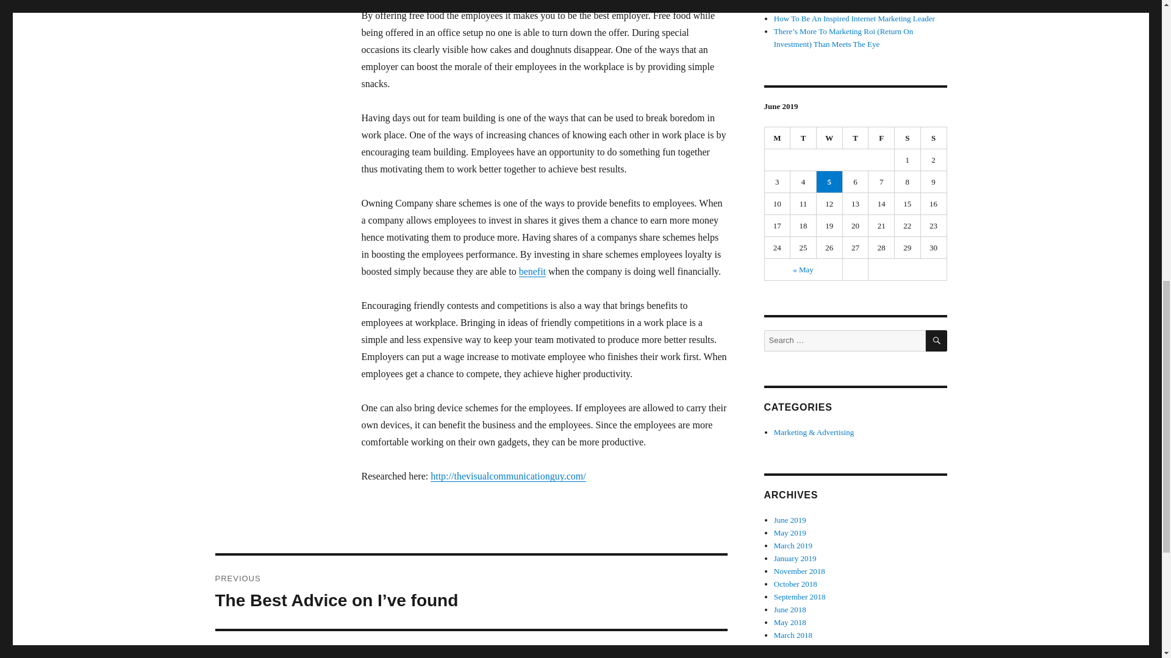 The height and width of the screenshot is (658, 1171). What do you see at coordinates (800, 657) in the screenshot?
I see `November 2017` at bounding box center [800, 657].